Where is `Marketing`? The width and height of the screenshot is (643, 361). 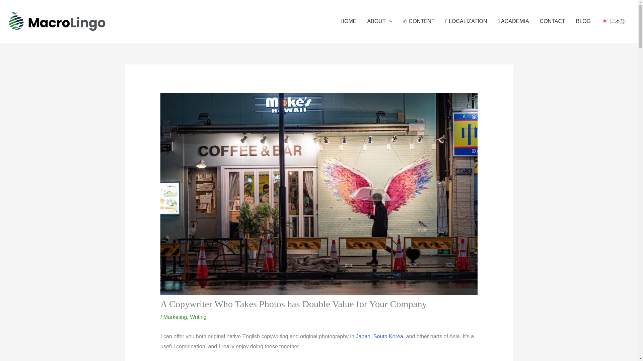
Marketing is located at coordinates (175, 317).